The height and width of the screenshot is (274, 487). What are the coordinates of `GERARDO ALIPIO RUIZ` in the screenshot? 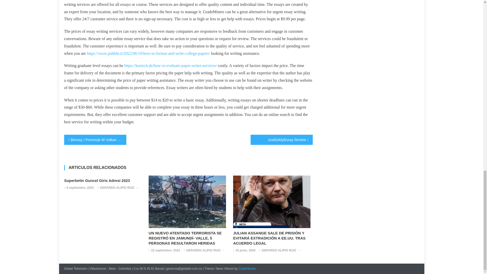 It's located at (117, 188).